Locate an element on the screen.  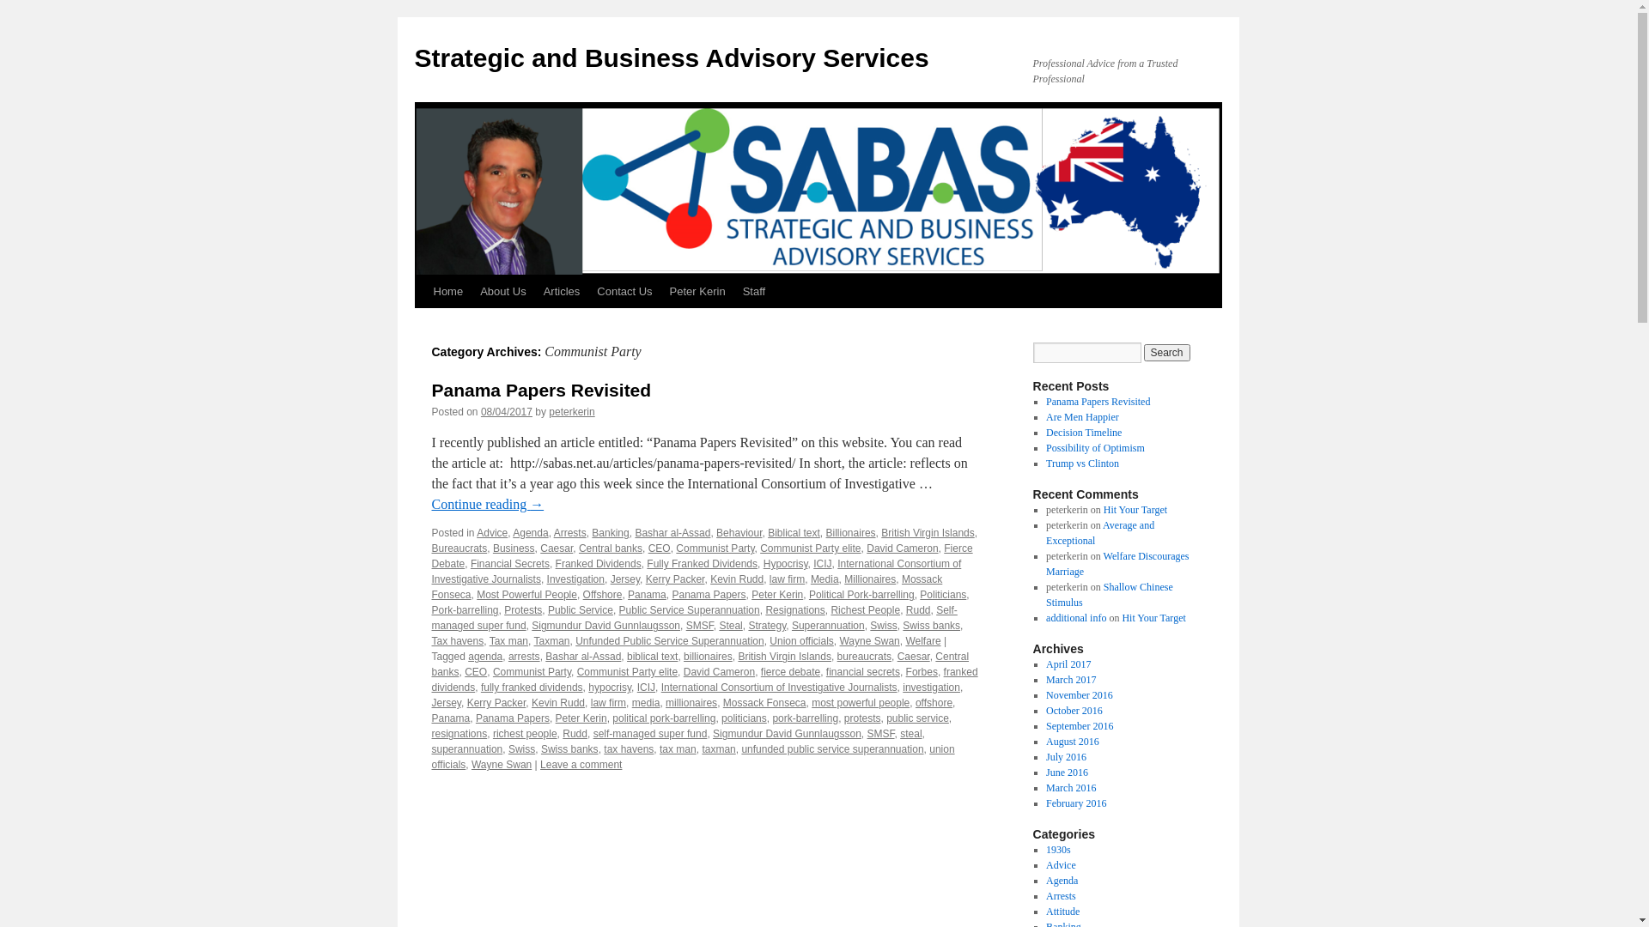
Peter Kerin is located at coordinates (581, 718).